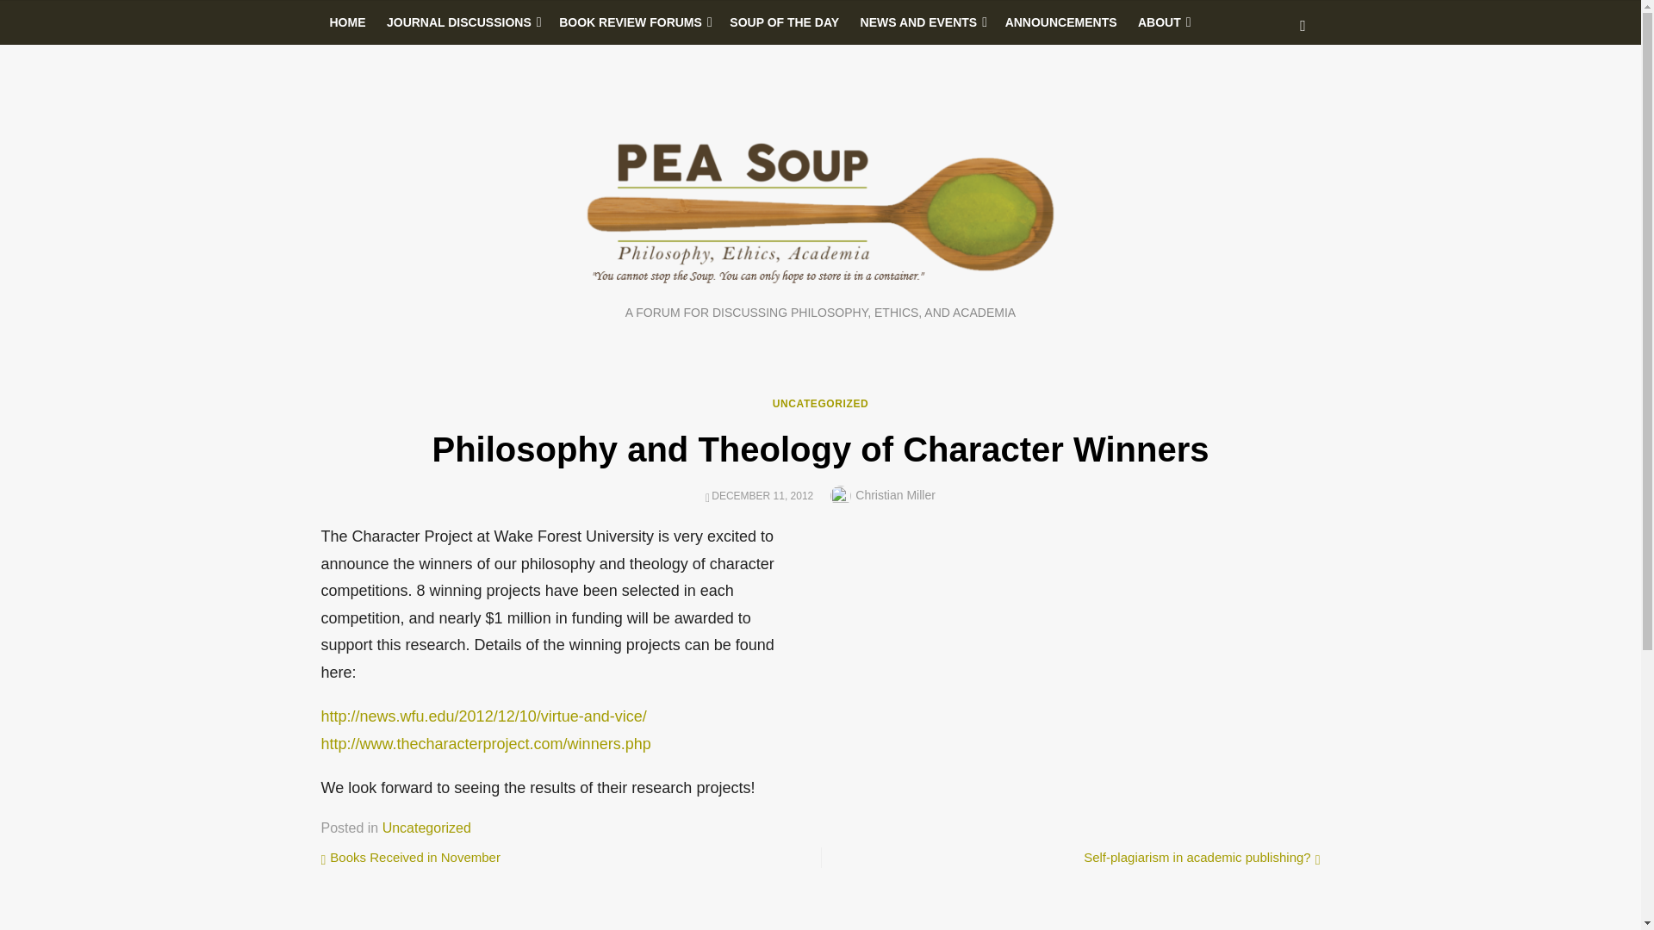  What do you see at coordinates (463, 22) in the screenshot?
I see `JOURNAL DISCUSSIONS` at bounding box center [463, 22].